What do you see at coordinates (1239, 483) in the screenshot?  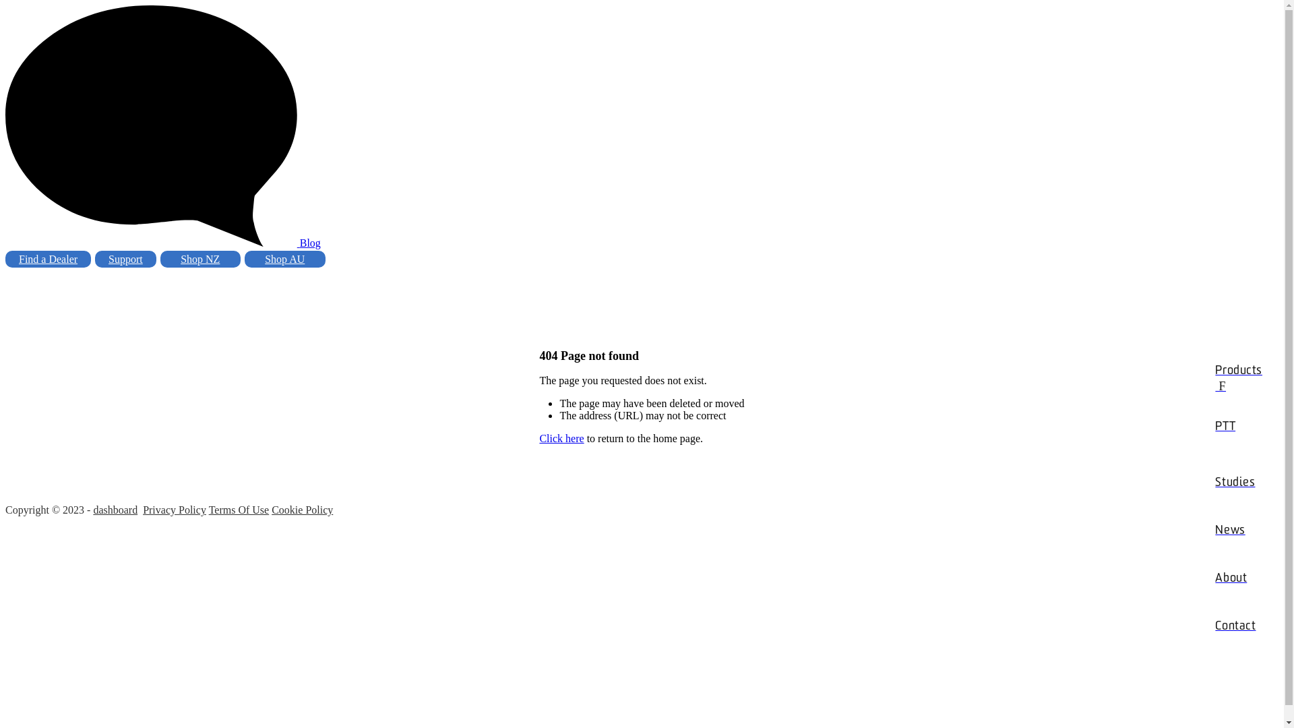 I see `Studies` at bounding box center [1239, 483].